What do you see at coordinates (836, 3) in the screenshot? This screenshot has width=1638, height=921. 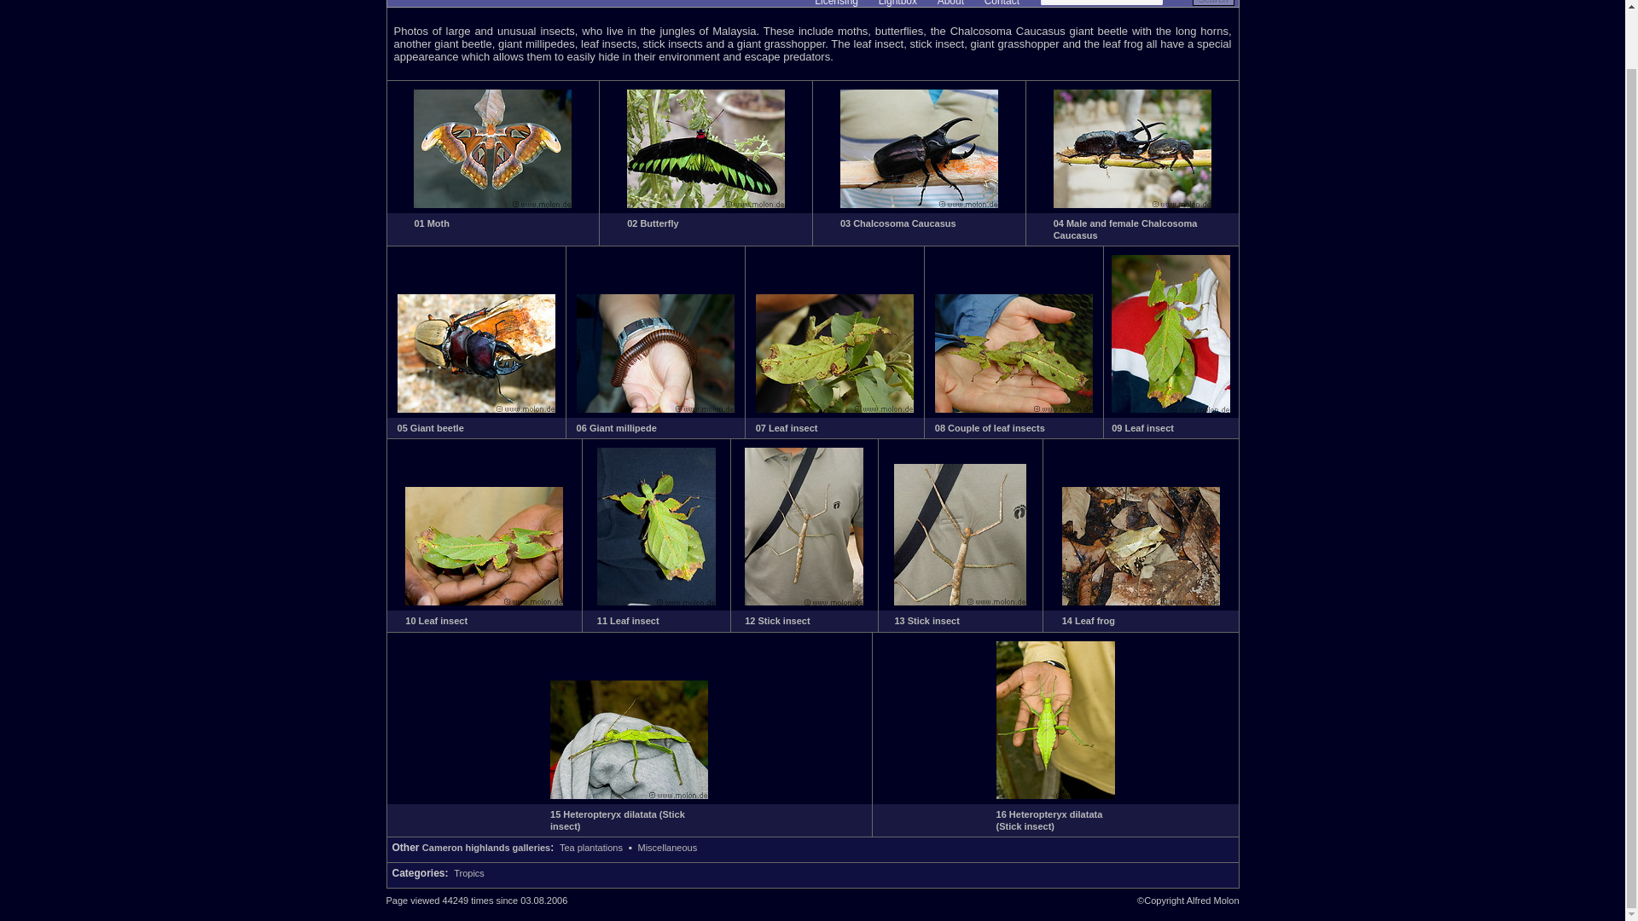 I see `Information on how to license images` at bounding box center [836, 3].